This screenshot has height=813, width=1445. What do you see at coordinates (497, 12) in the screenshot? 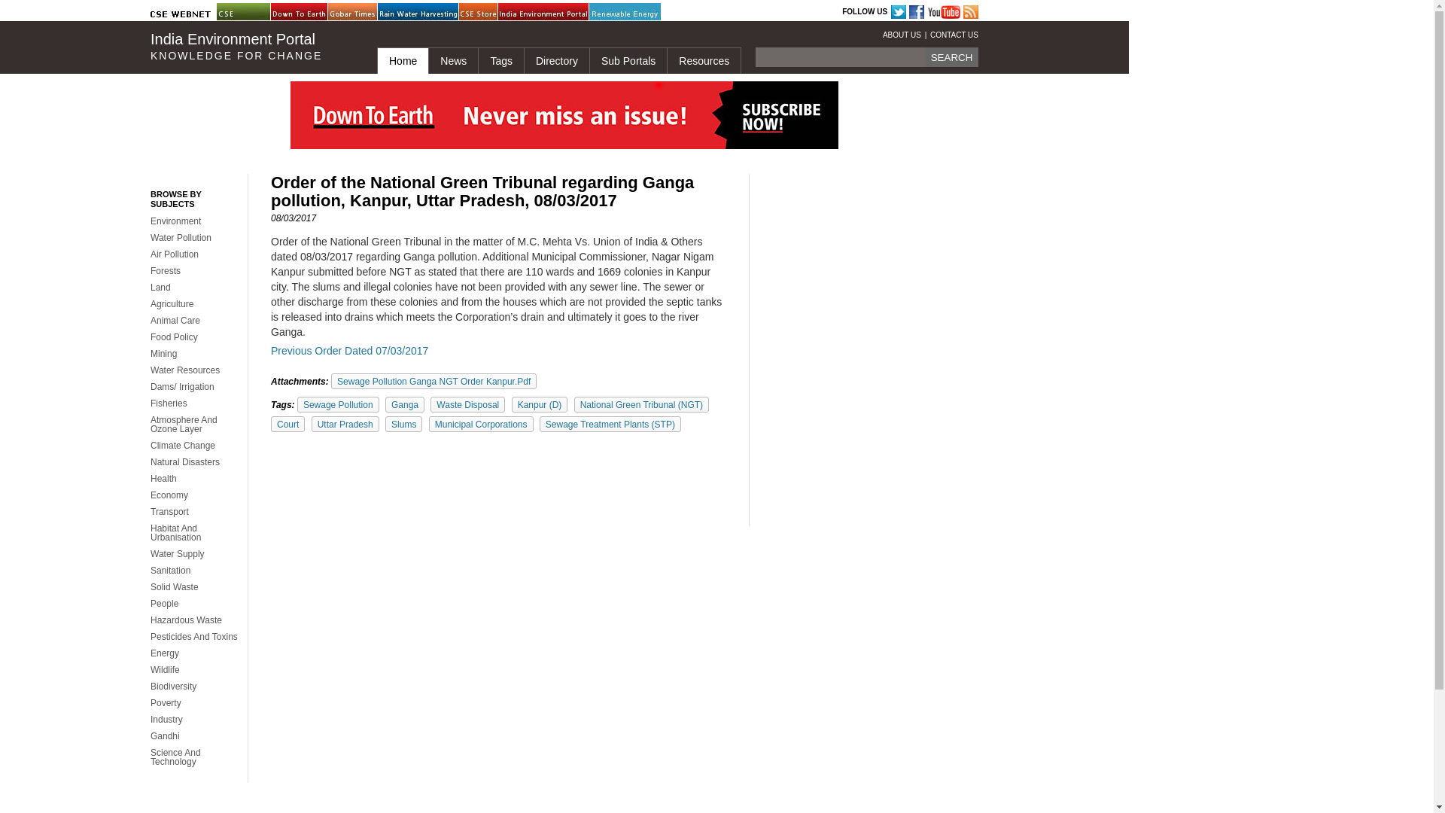
I see `CSE Store` at bounding box center [497, 12].